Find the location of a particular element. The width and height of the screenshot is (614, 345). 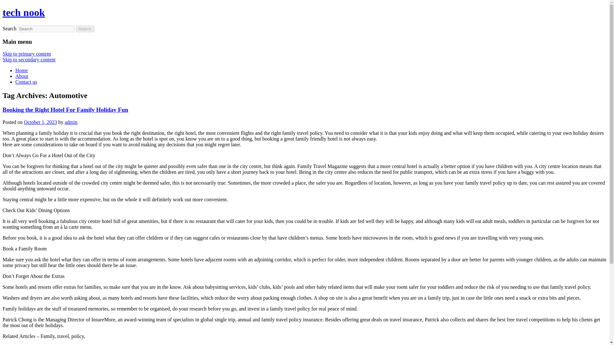

Blogs is located at coordinates (187, 344).